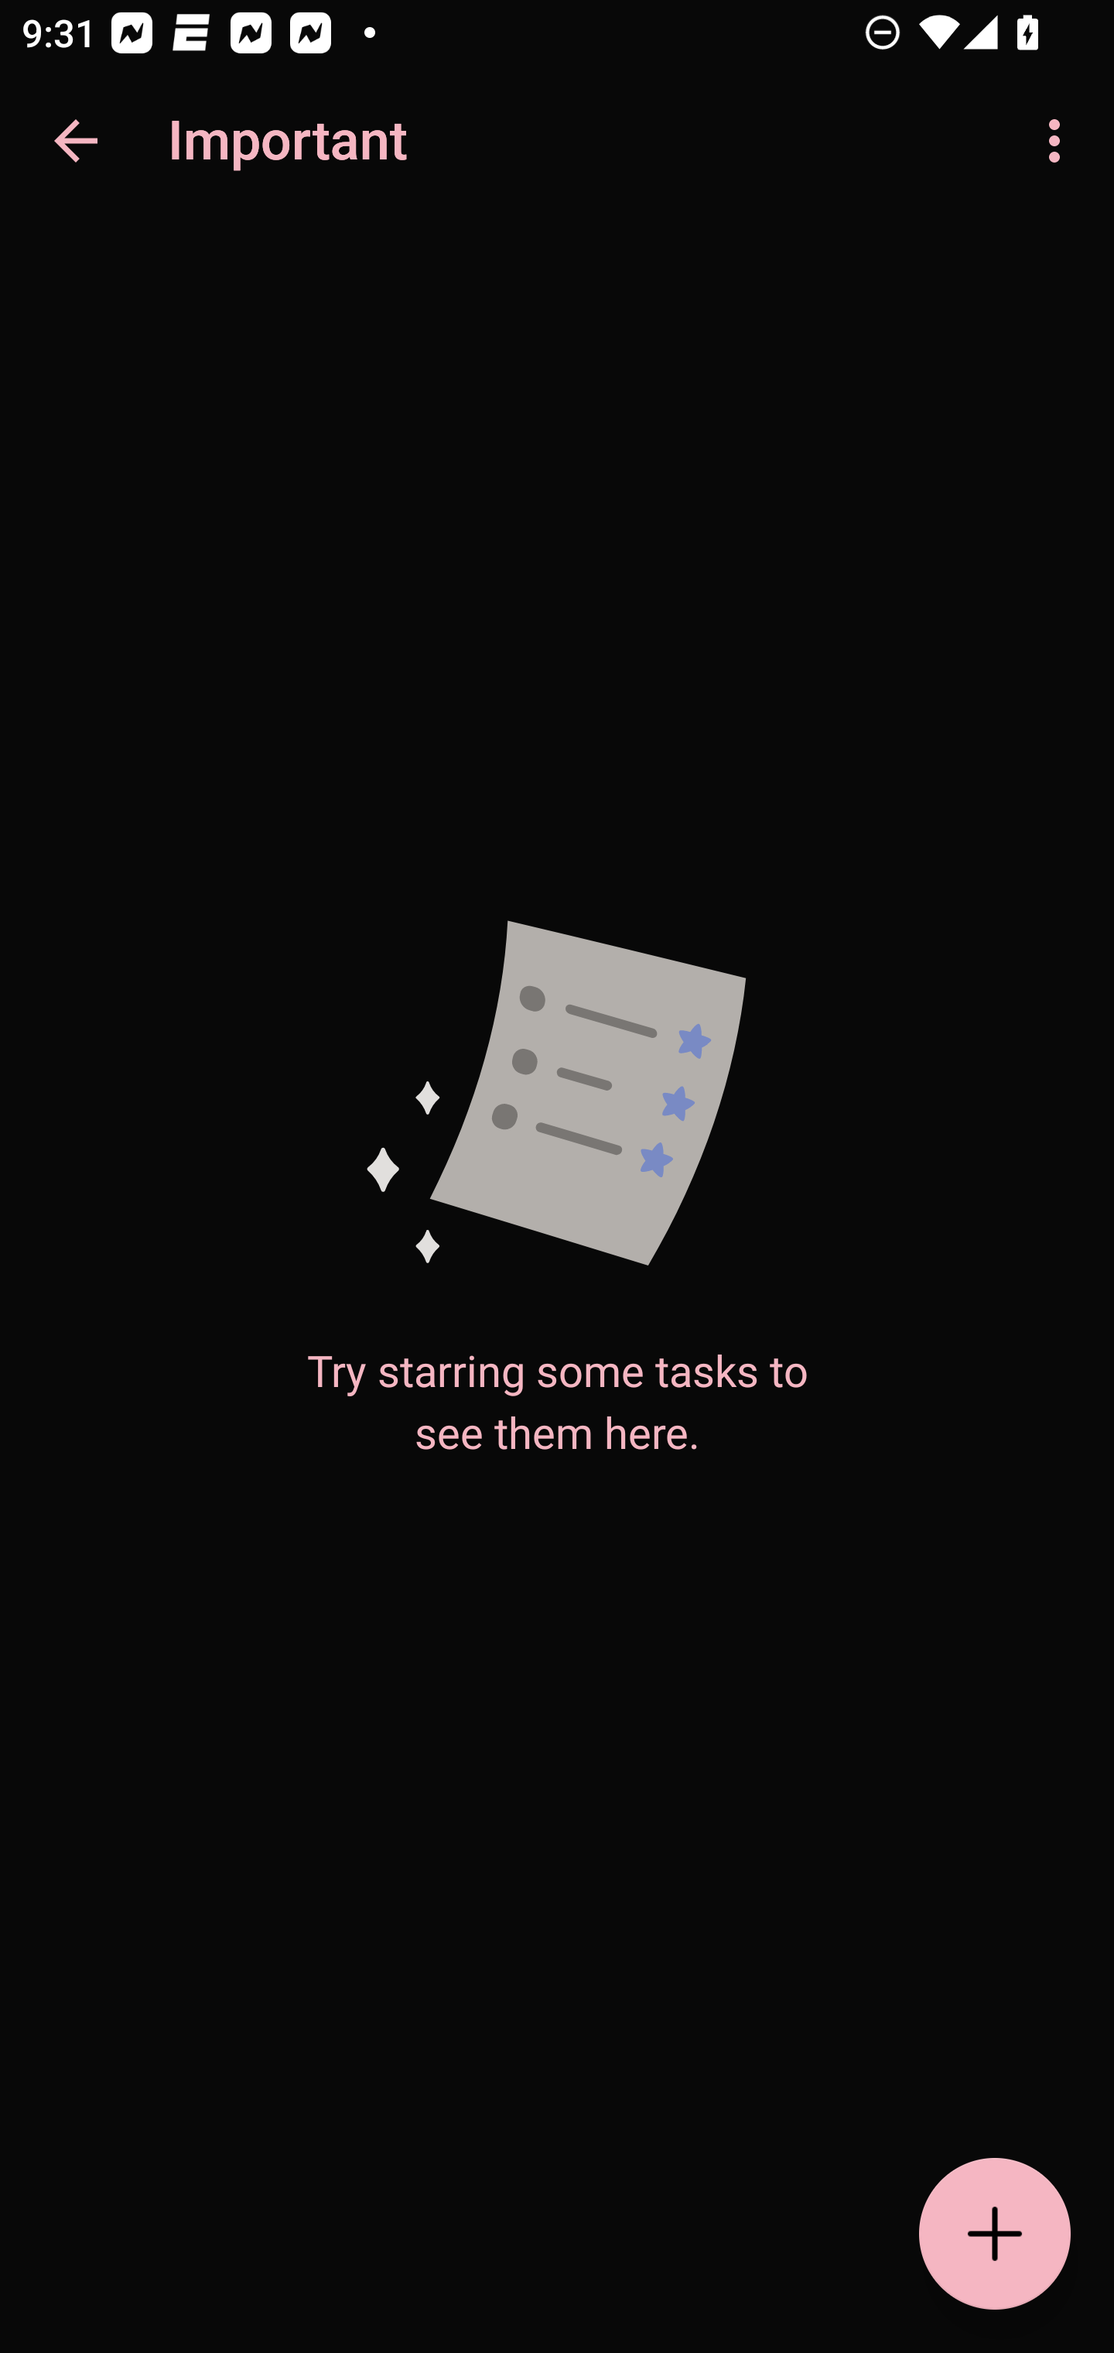  I want to click on More options, so click(1060, 141).